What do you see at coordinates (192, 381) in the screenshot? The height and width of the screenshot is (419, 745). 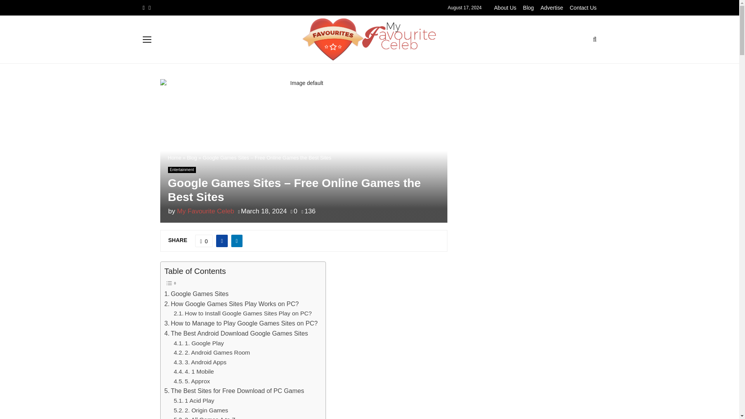 I see `5. Approx` at bounding box center [192, 381].